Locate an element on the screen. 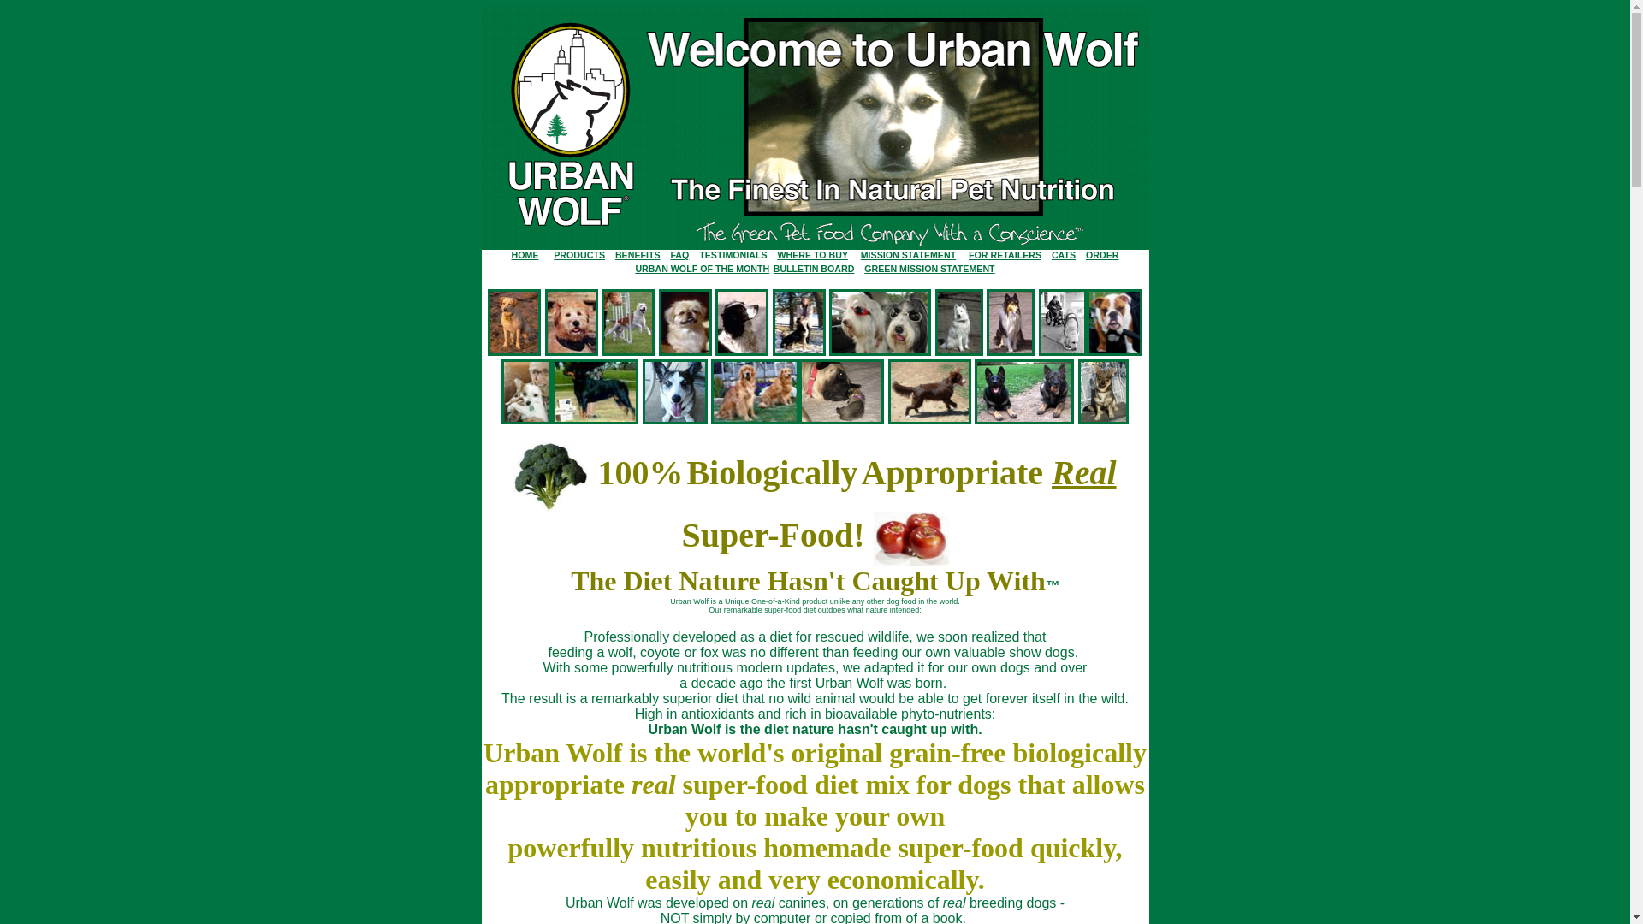 The height and width of the screenshot is (924, 1643). FAQ is located at coordinates (679, 255).